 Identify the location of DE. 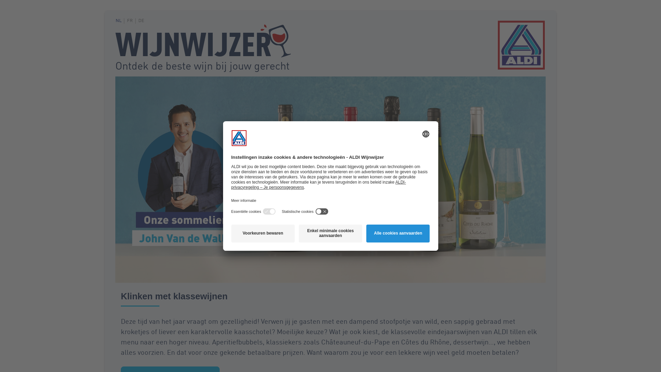
(143, 21).